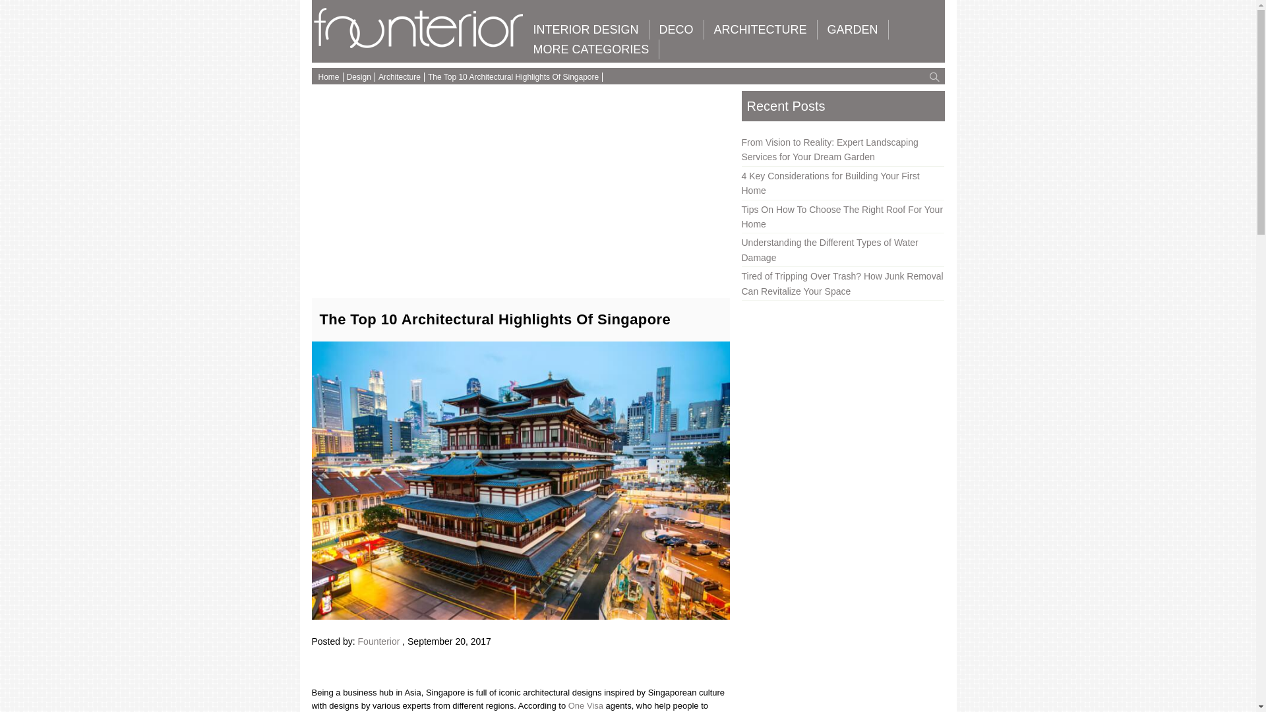 Image resolution: width=1266 pixels, height=712 pixels. Describe the element at coordinates (853, 30) in the screenshot. I see `GARDEN` at that location.